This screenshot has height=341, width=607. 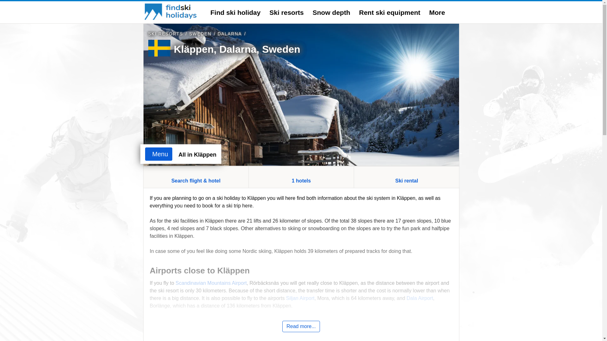 What do you see at coordinates (236, 12) in the screenshot?
I see `Find ski holiday` at bounding box center [236, 12].